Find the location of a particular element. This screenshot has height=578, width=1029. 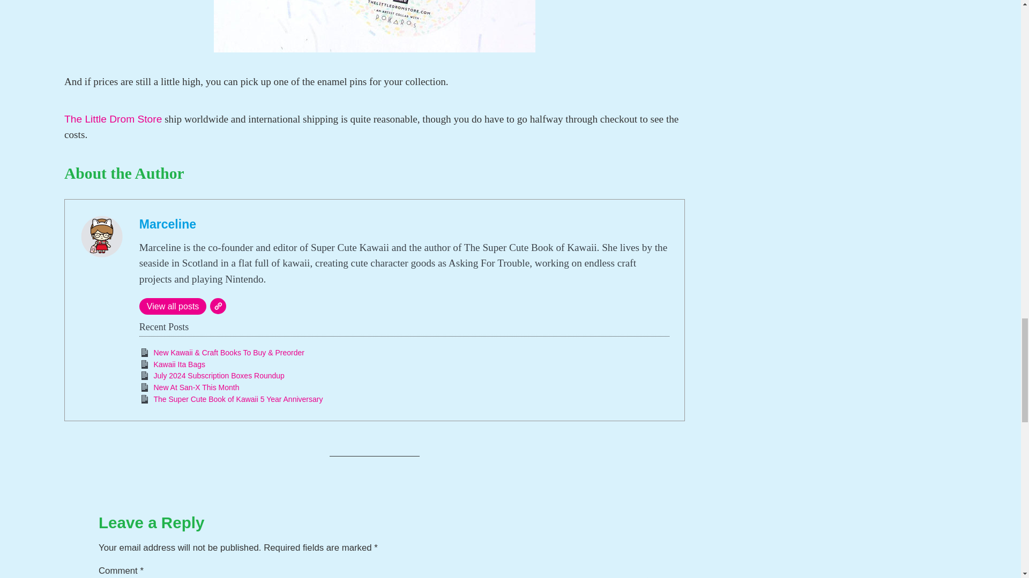

Marceline is located at coordinates (167, 224).